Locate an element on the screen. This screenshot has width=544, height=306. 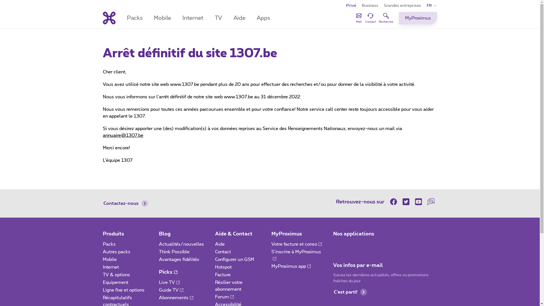
TV is located at coordinates (218, 18).